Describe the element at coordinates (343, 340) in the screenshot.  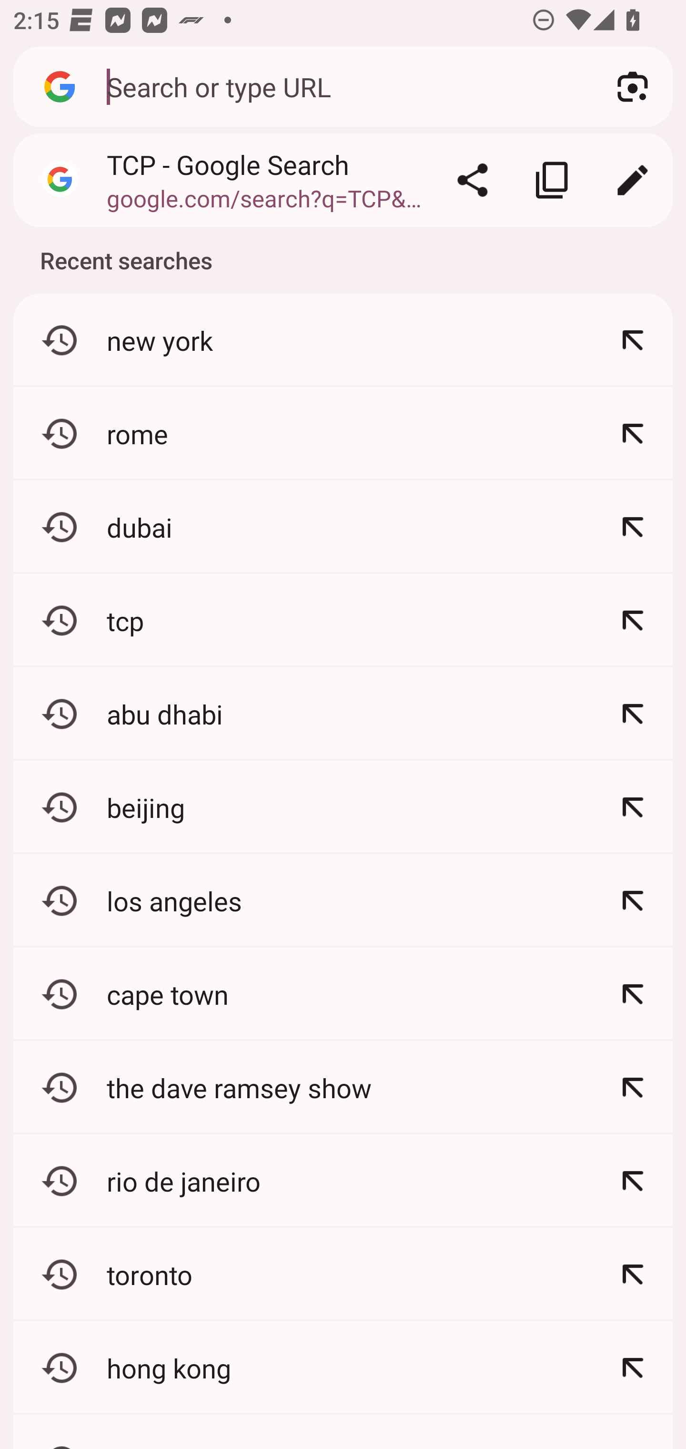
I see `new york Refine: new york` at that location.